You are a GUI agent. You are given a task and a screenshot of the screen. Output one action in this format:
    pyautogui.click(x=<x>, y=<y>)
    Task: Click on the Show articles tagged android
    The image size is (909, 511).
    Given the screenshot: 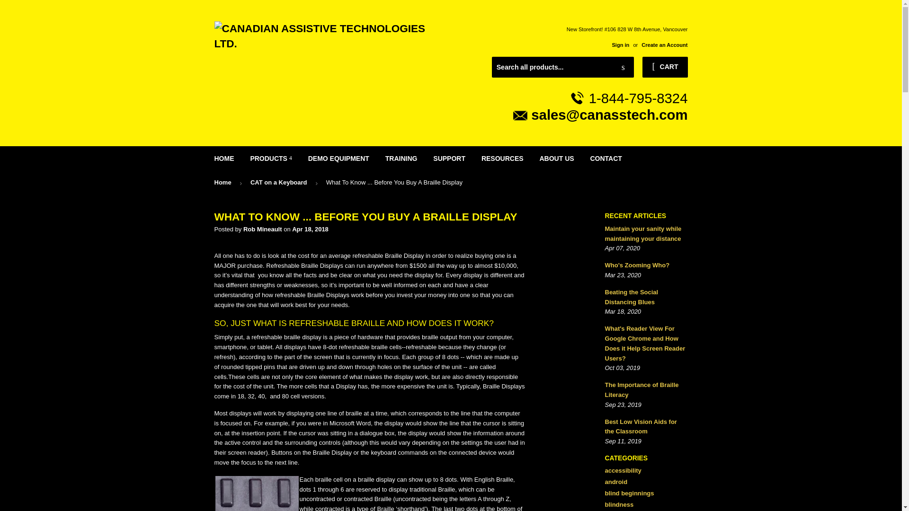 What is the action you would take?
    pyautogui.click(x=616, y=482)
    